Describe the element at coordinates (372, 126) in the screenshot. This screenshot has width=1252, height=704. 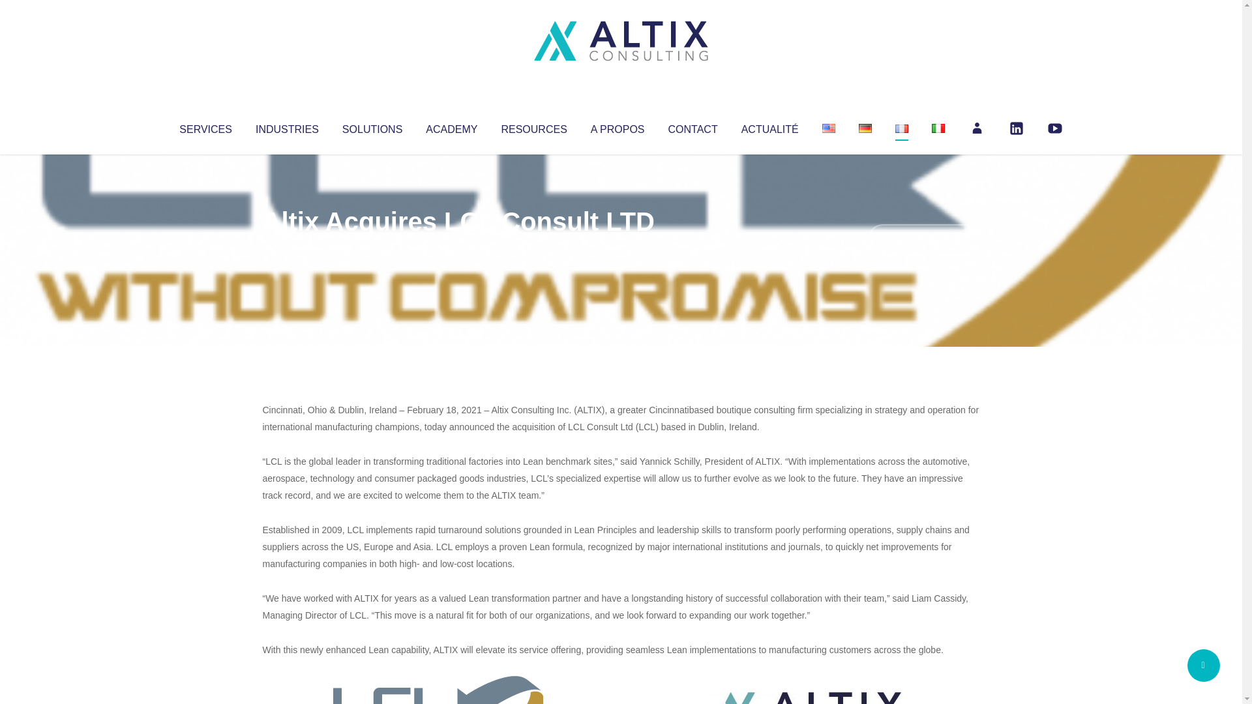
I see `SOLUTIONS` at that location.